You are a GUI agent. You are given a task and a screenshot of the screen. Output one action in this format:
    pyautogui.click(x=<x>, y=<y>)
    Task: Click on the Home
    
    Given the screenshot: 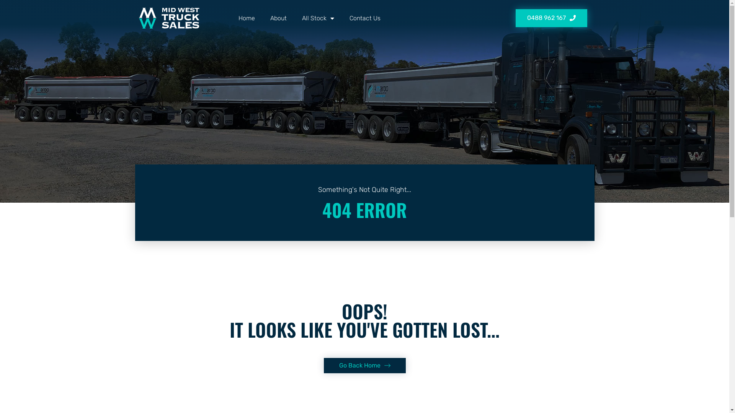 What is the action you would take?
    pyautogui.click(x=247, y=18)
    